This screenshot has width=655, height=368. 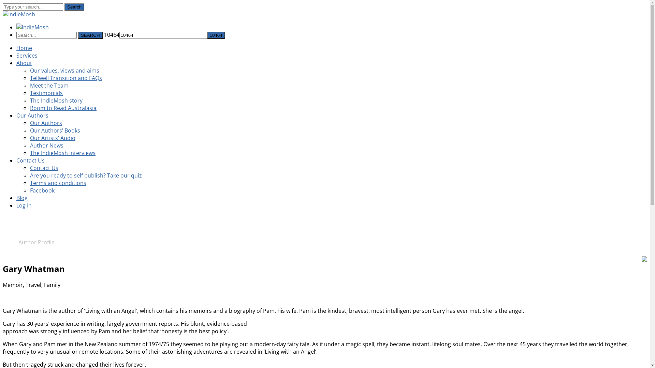 I want to click on Home, so click(x=11, y=242).